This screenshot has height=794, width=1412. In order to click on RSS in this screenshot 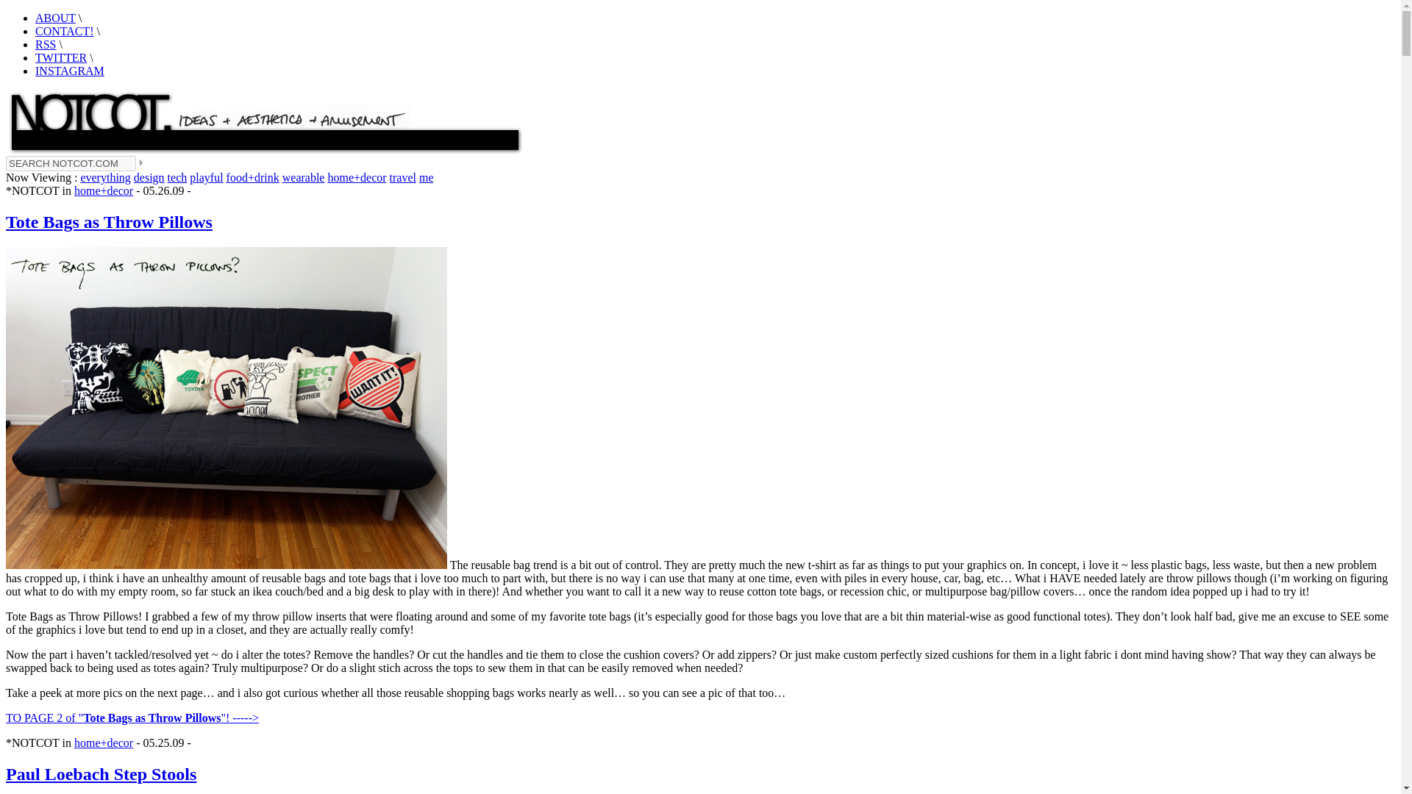, I will do `click(46, 44)`.